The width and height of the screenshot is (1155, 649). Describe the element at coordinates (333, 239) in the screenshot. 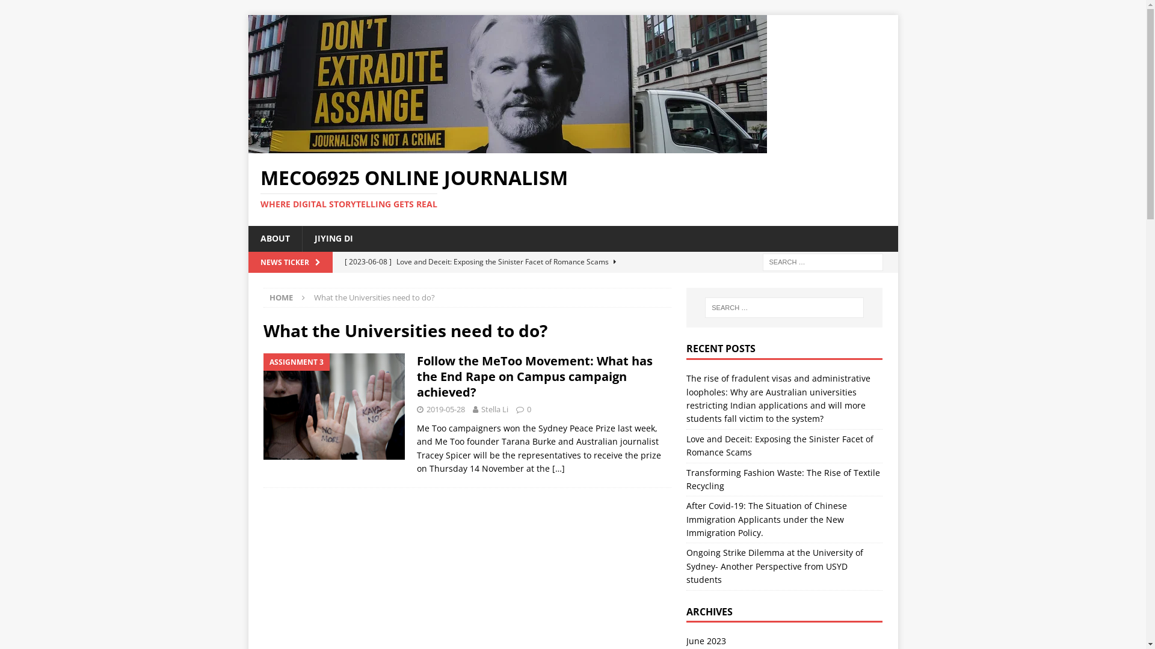

I see `JIYING DI` at that location.